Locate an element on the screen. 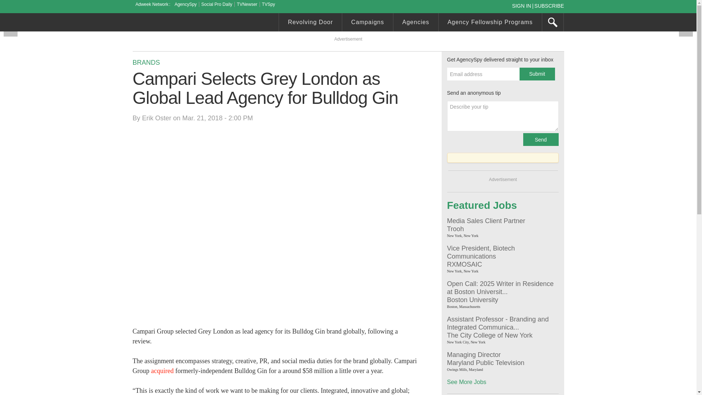  AgencySpy is located at coordinates (185, 4).